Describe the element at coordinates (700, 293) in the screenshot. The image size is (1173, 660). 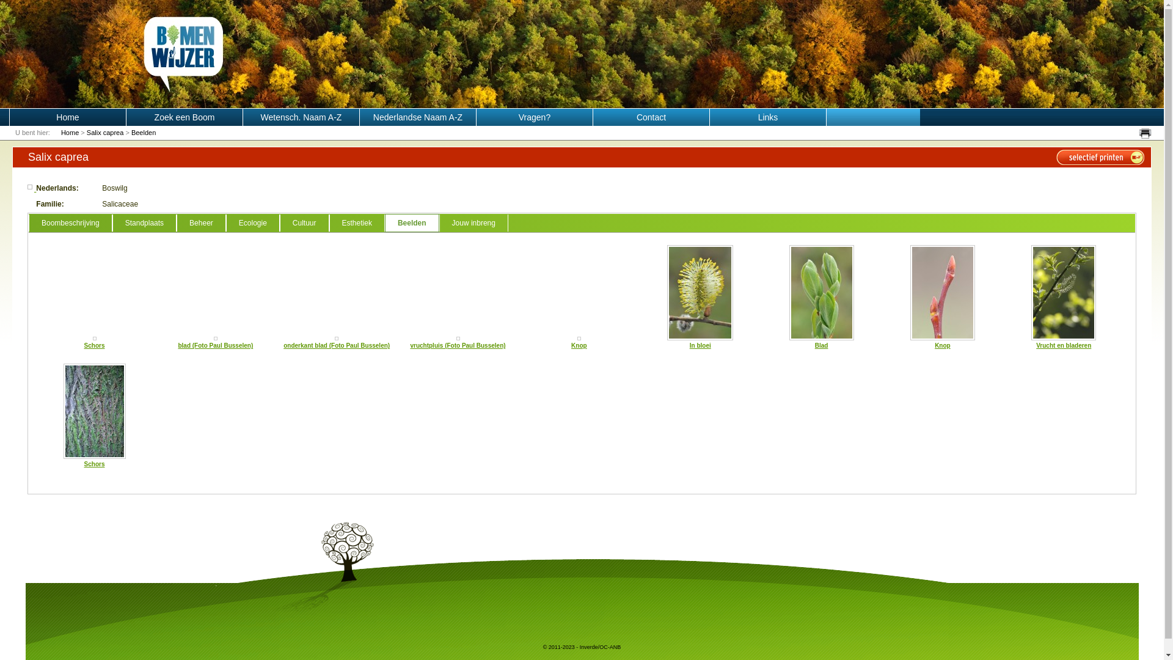
I see `In bloei` at that location.